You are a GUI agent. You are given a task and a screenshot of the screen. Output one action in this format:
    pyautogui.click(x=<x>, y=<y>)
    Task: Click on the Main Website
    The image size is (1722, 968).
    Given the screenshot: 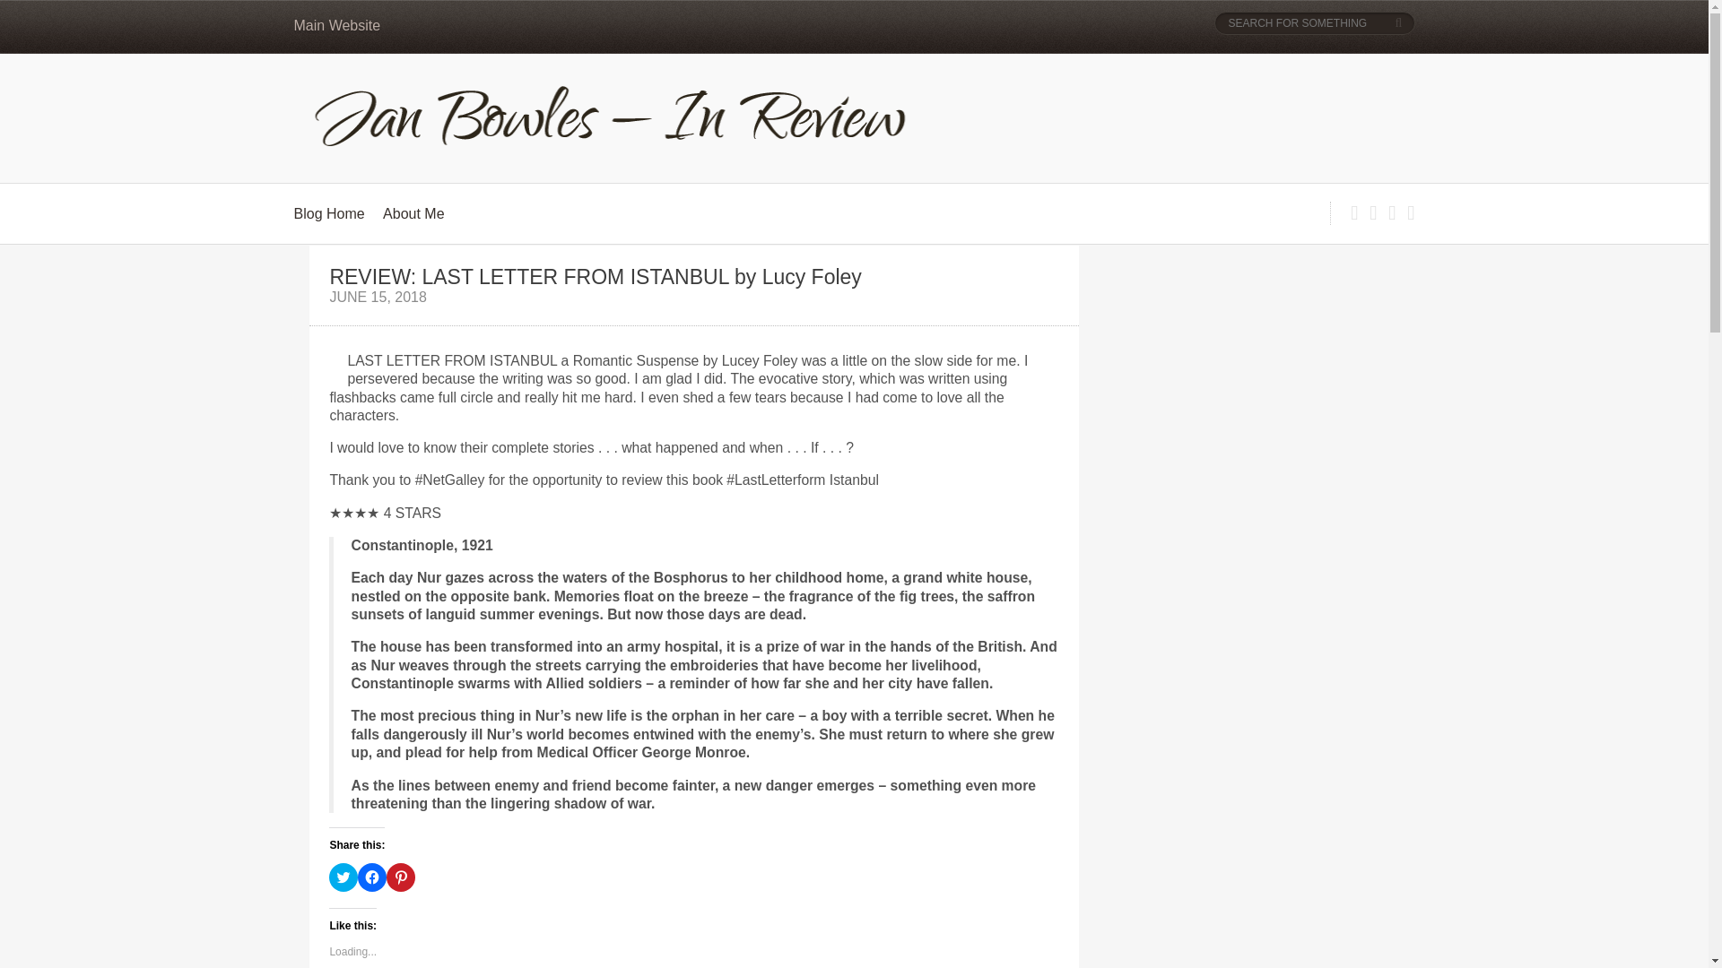 What is the action you would take?
    pyautogui.click(x=337, y=25)
    